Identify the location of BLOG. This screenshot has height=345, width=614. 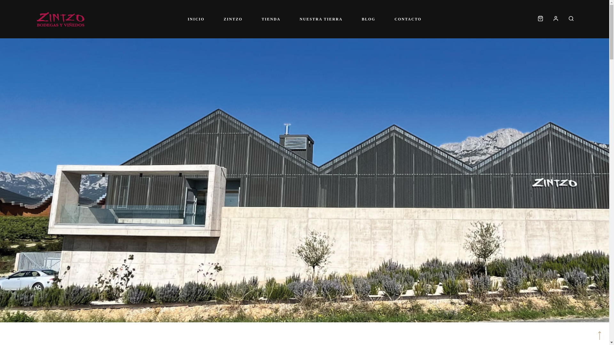
(368, 19).